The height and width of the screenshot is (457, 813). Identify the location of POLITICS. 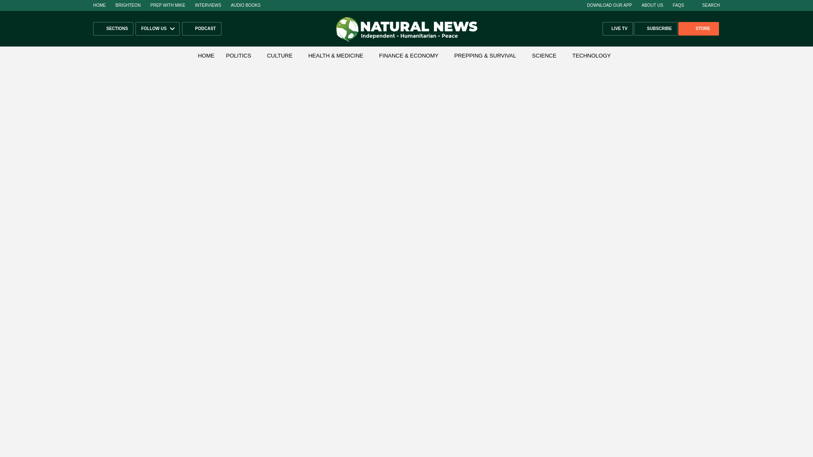
(238, 56).